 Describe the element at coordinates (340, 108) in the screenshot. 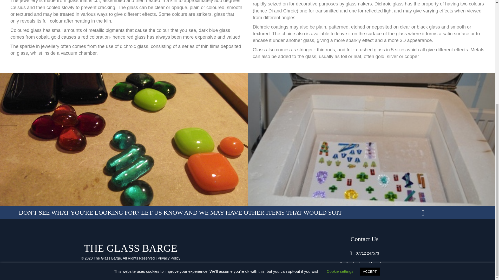

I see `Cookie settings` at that location.